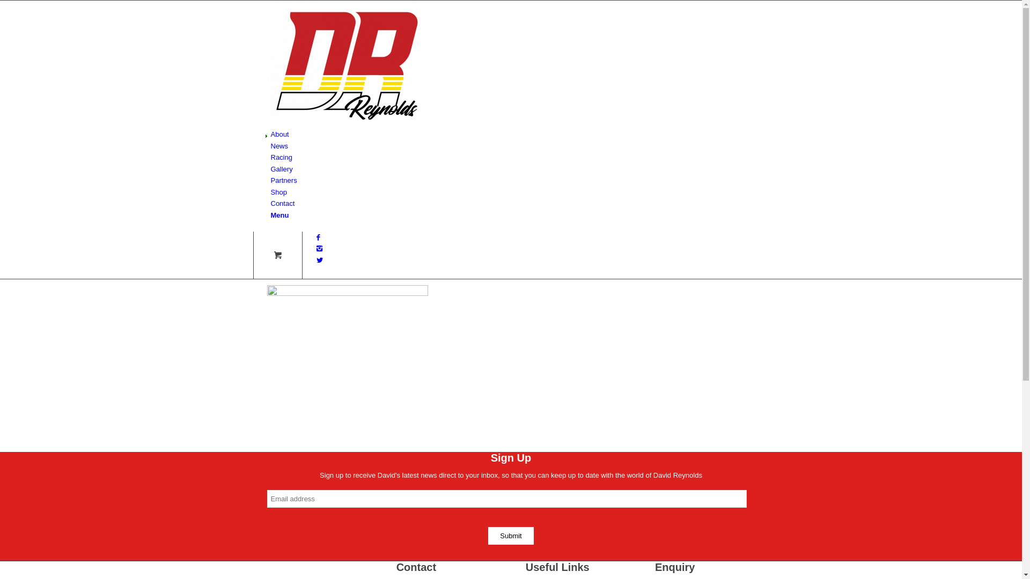 The height and width of the screenshot is (579, 1030). I want to click on Racing, so click(281, 158).